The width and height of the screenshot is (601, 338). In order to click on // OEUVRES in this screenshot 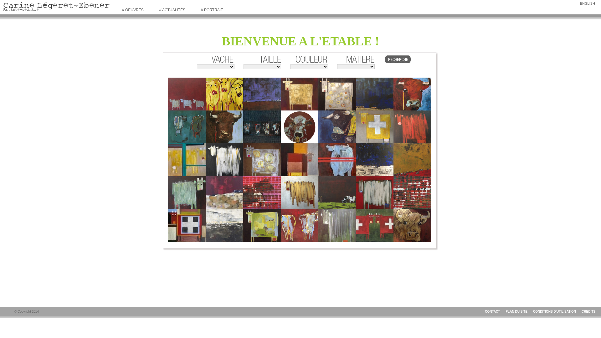, I will do `click(133, 10)`.